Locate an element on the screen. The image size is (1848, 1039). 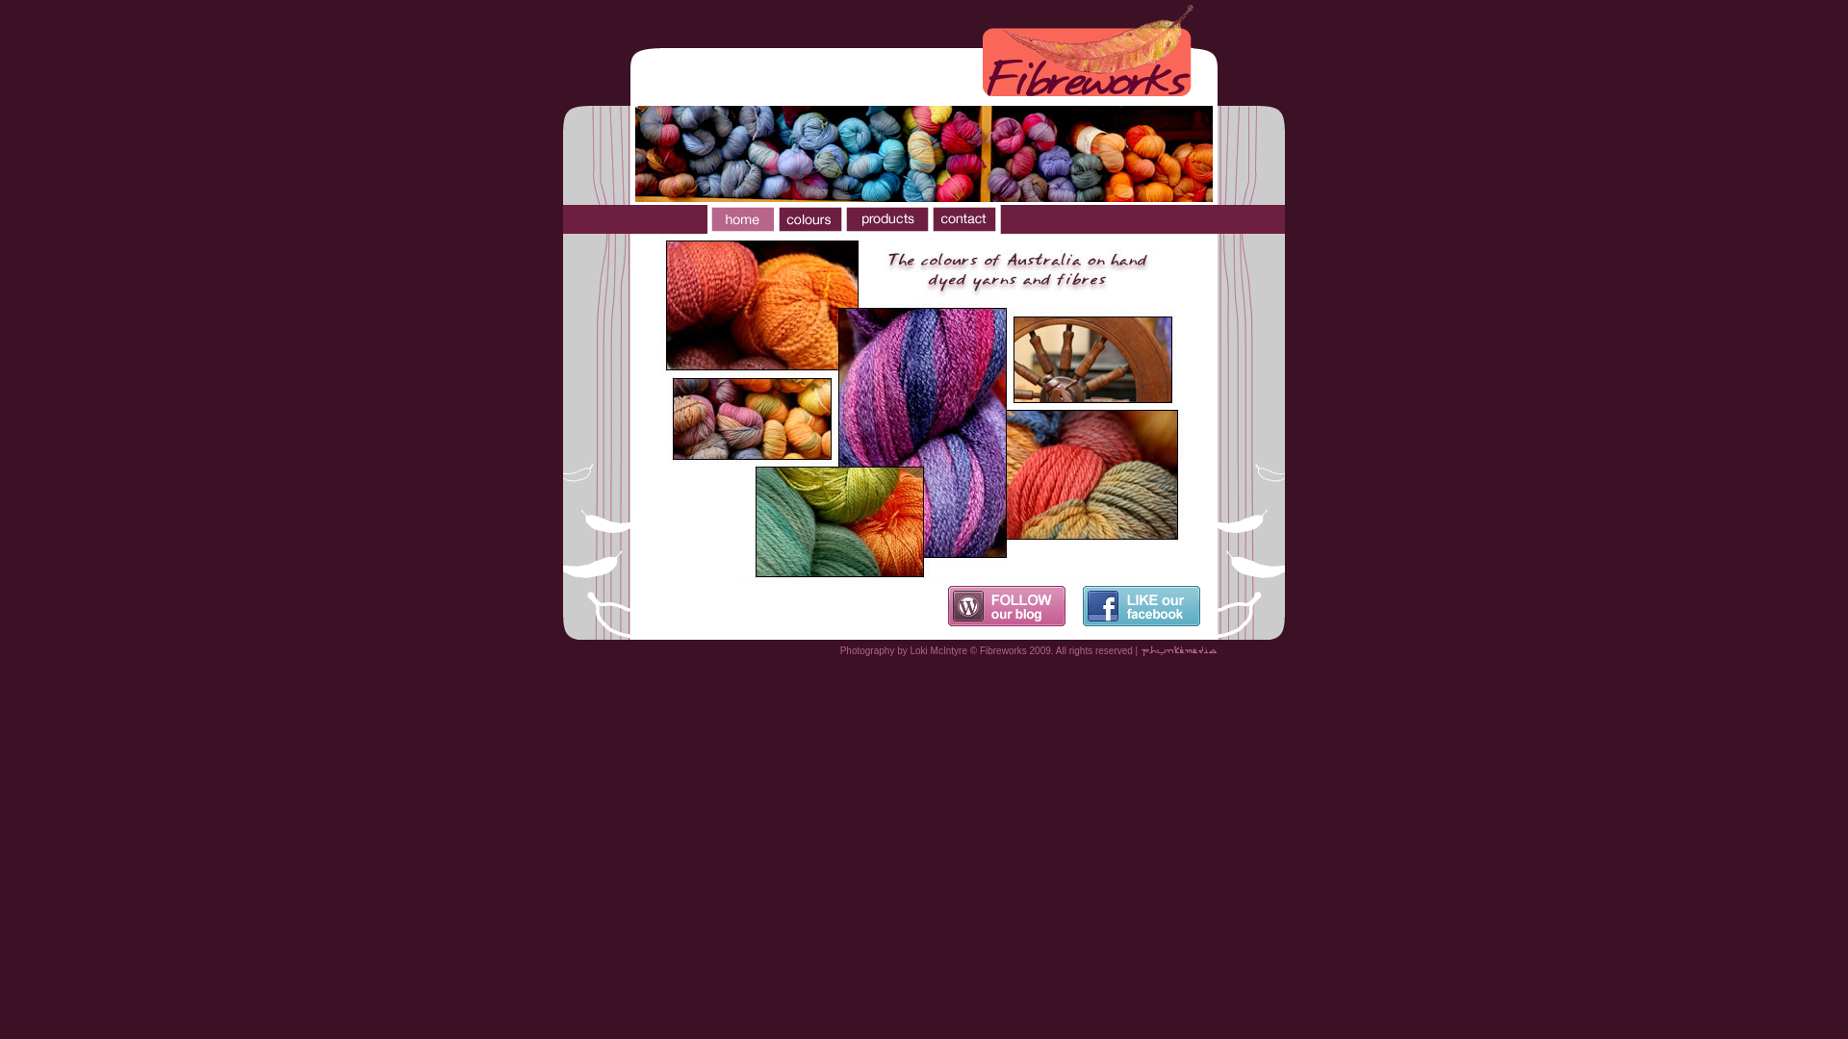
Contact Fibreworks is located at coordinates (964, 219).